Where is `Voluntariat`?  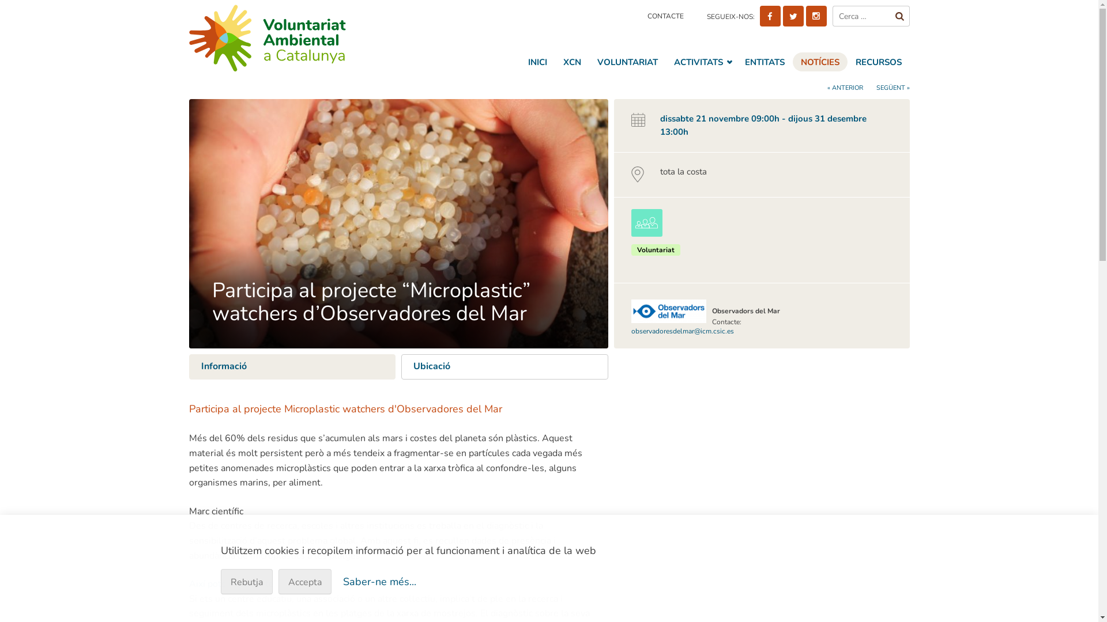
Voluntariat is located at coordinates (656, 250).